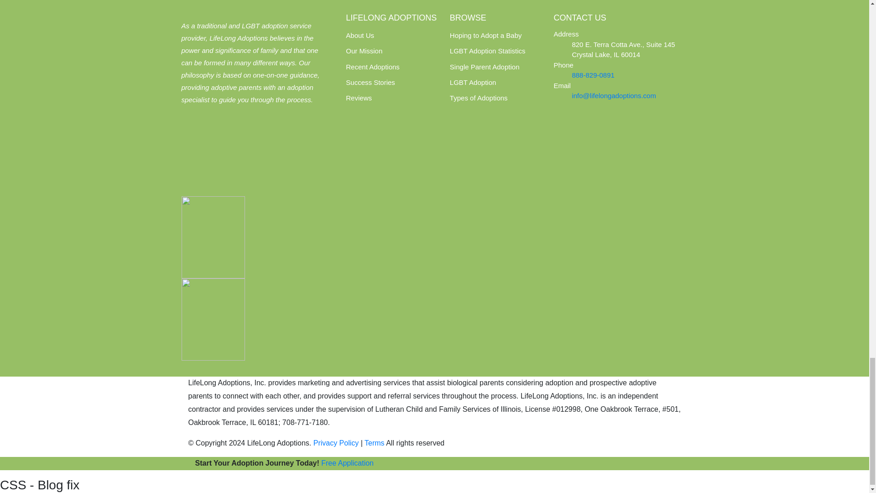 The height and width of the screenshot is (493, 876). Describe the element at coordinates (283, 130) in the screenshot. I see `TikTok` at that location.